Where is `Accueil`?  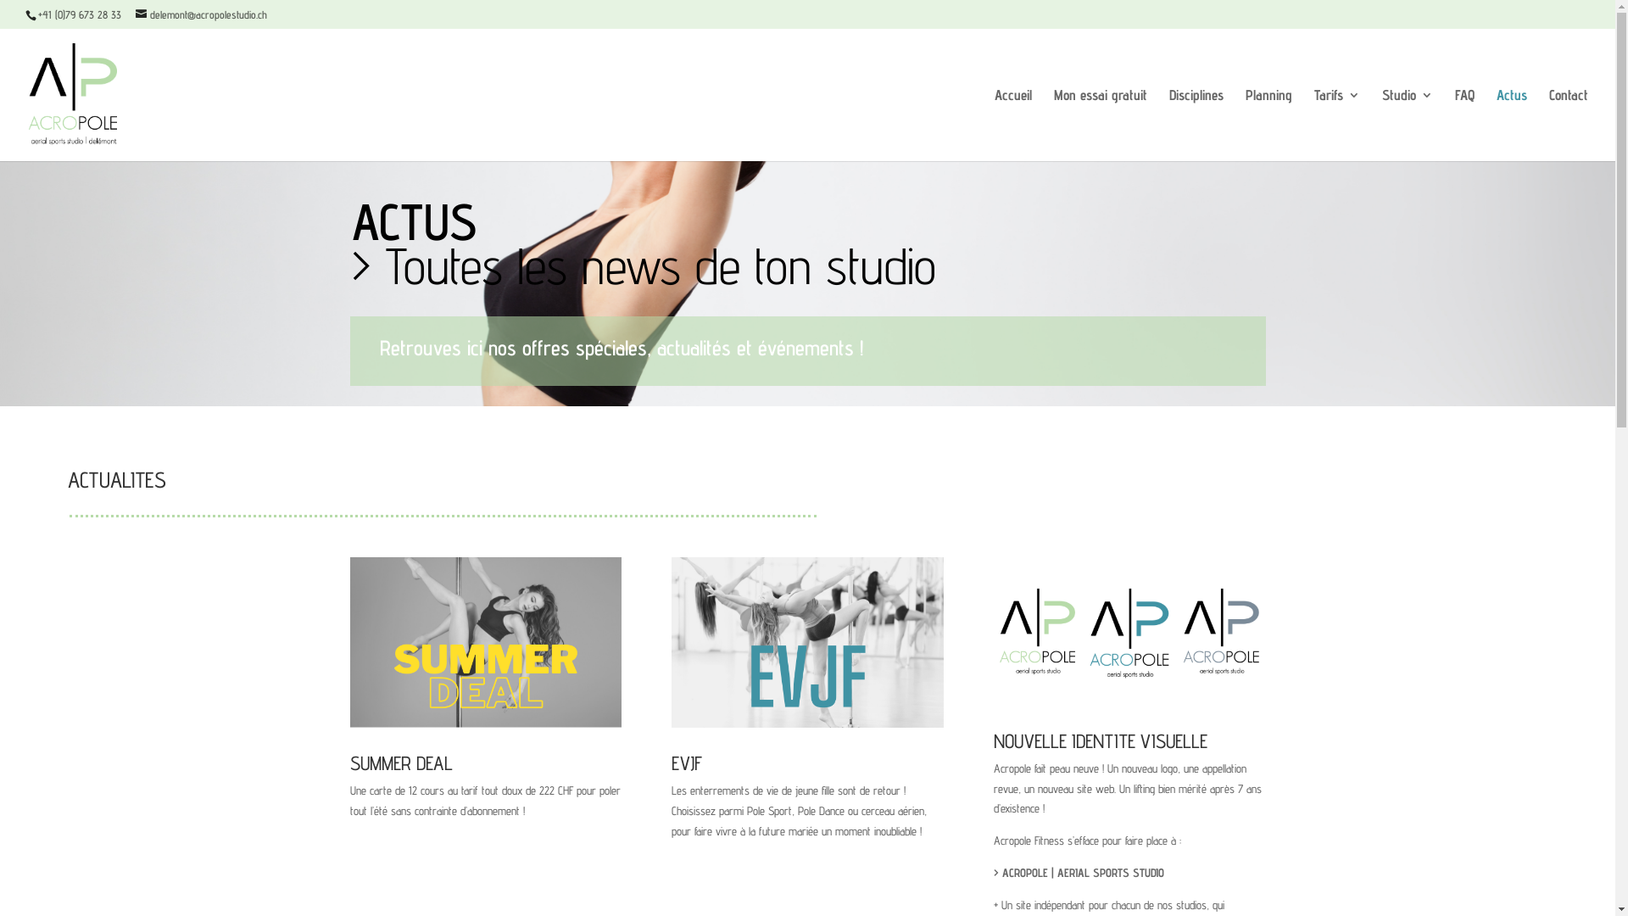
Accueil is located at coordinates (1013, 124).